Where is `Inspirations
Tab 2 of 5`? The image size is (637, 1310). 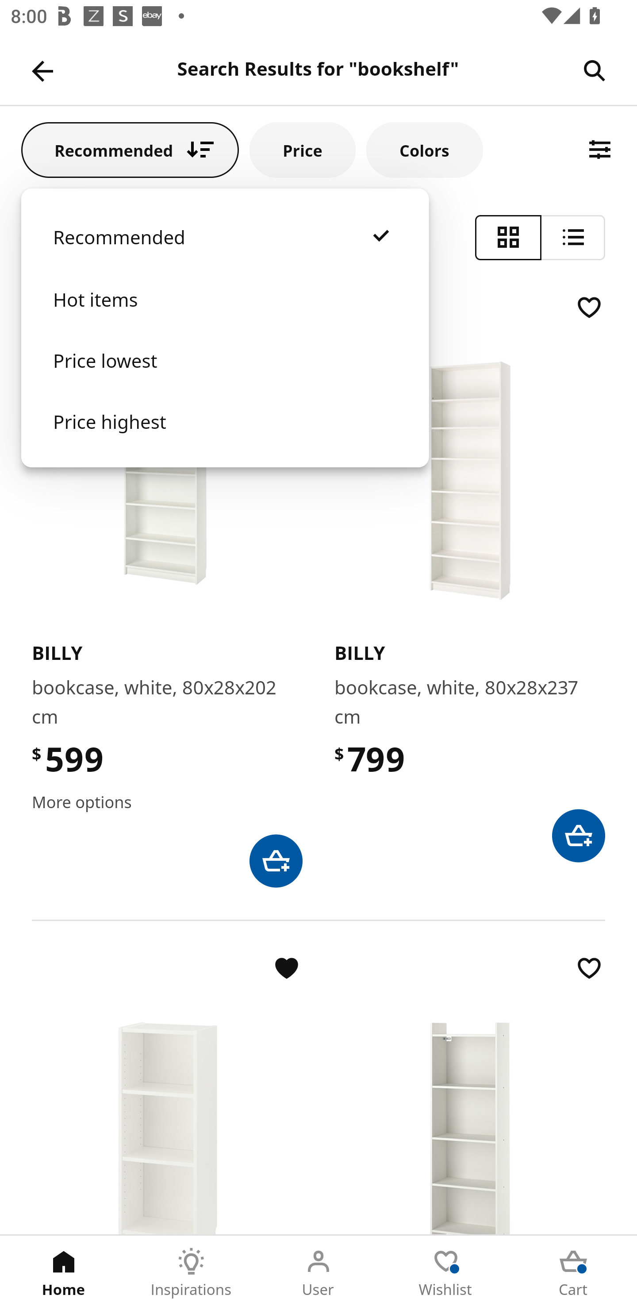
Inspirations
Tab 2 of 5 is located at coordinates (191, 1273).